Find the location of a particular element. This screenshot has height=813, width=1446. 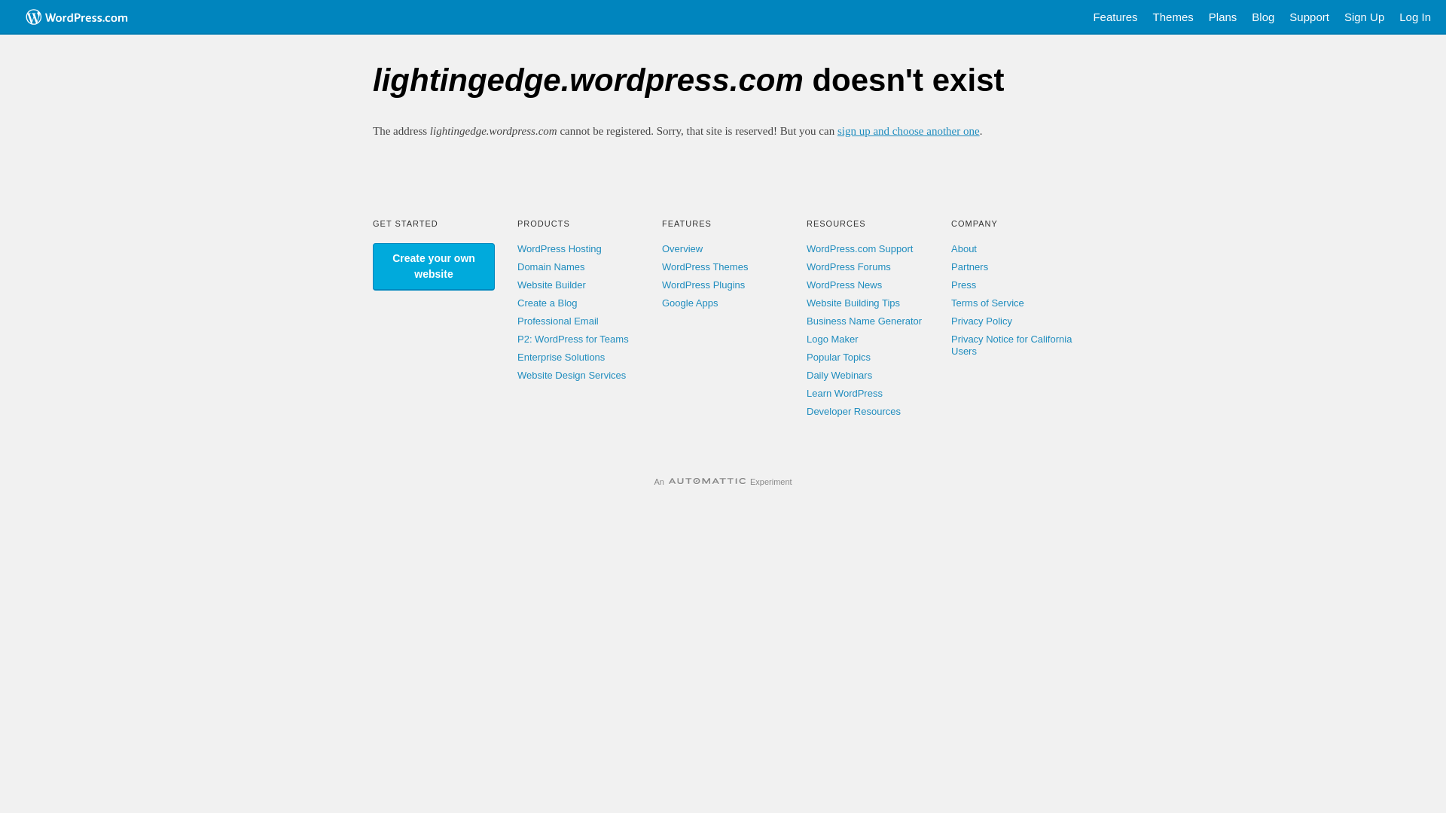

Privacy Notice for California Users is located at coordinates (1011, 345).